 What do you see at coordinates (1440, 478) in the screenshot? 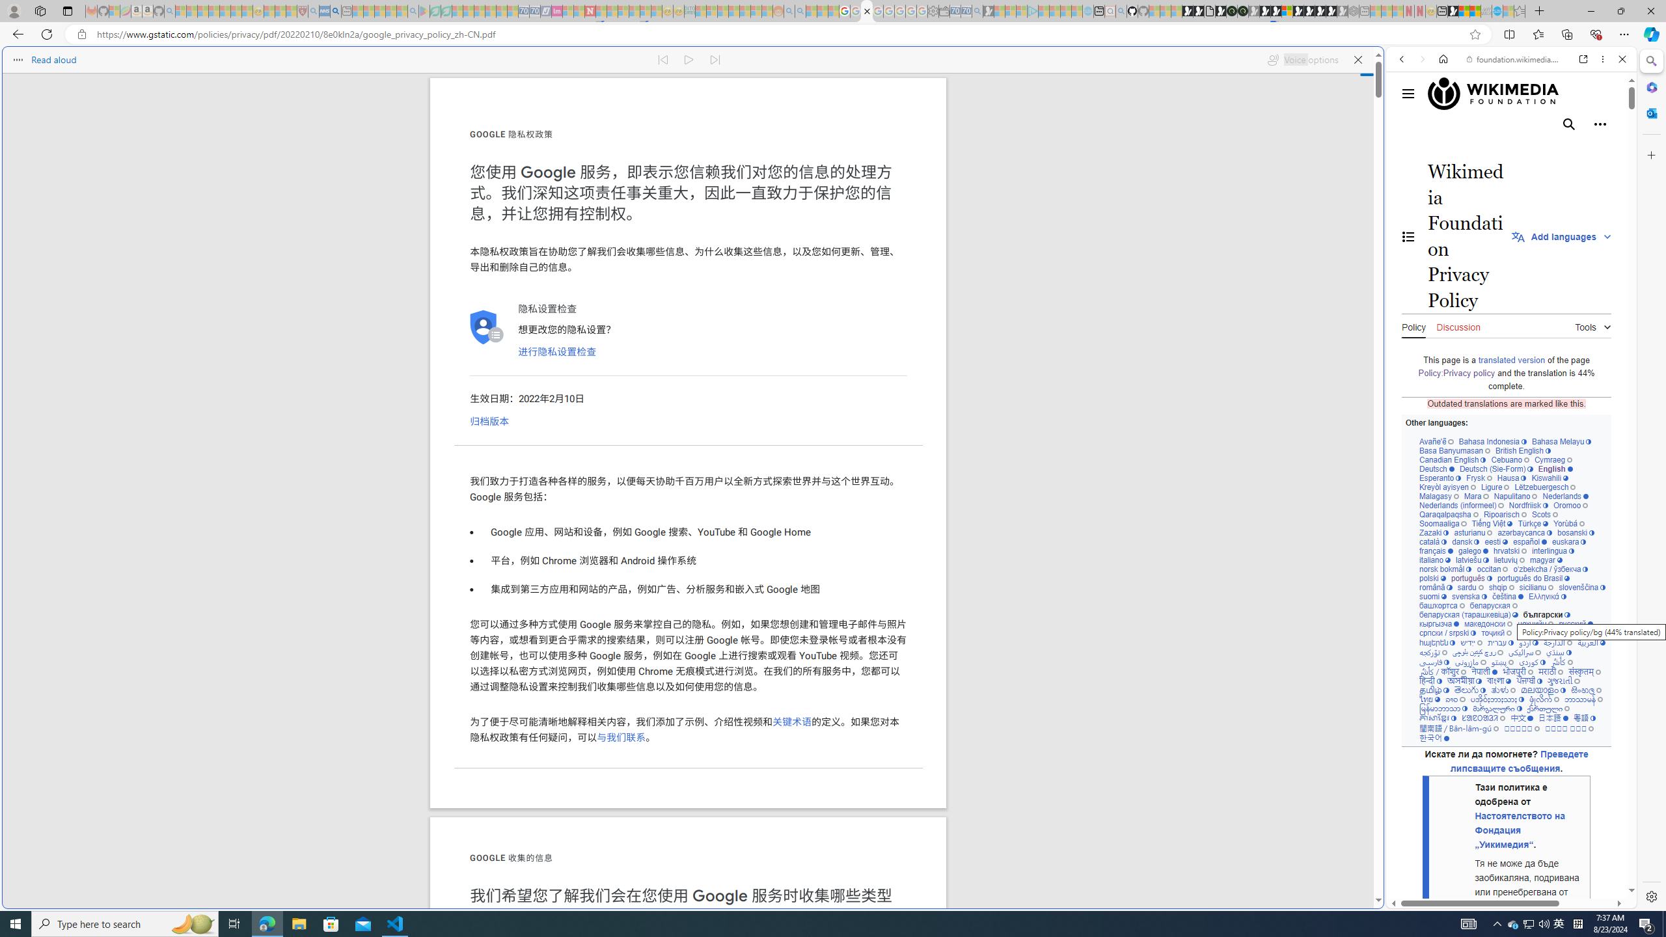
I see `Esperanto` at bounding box center [1440, 478].